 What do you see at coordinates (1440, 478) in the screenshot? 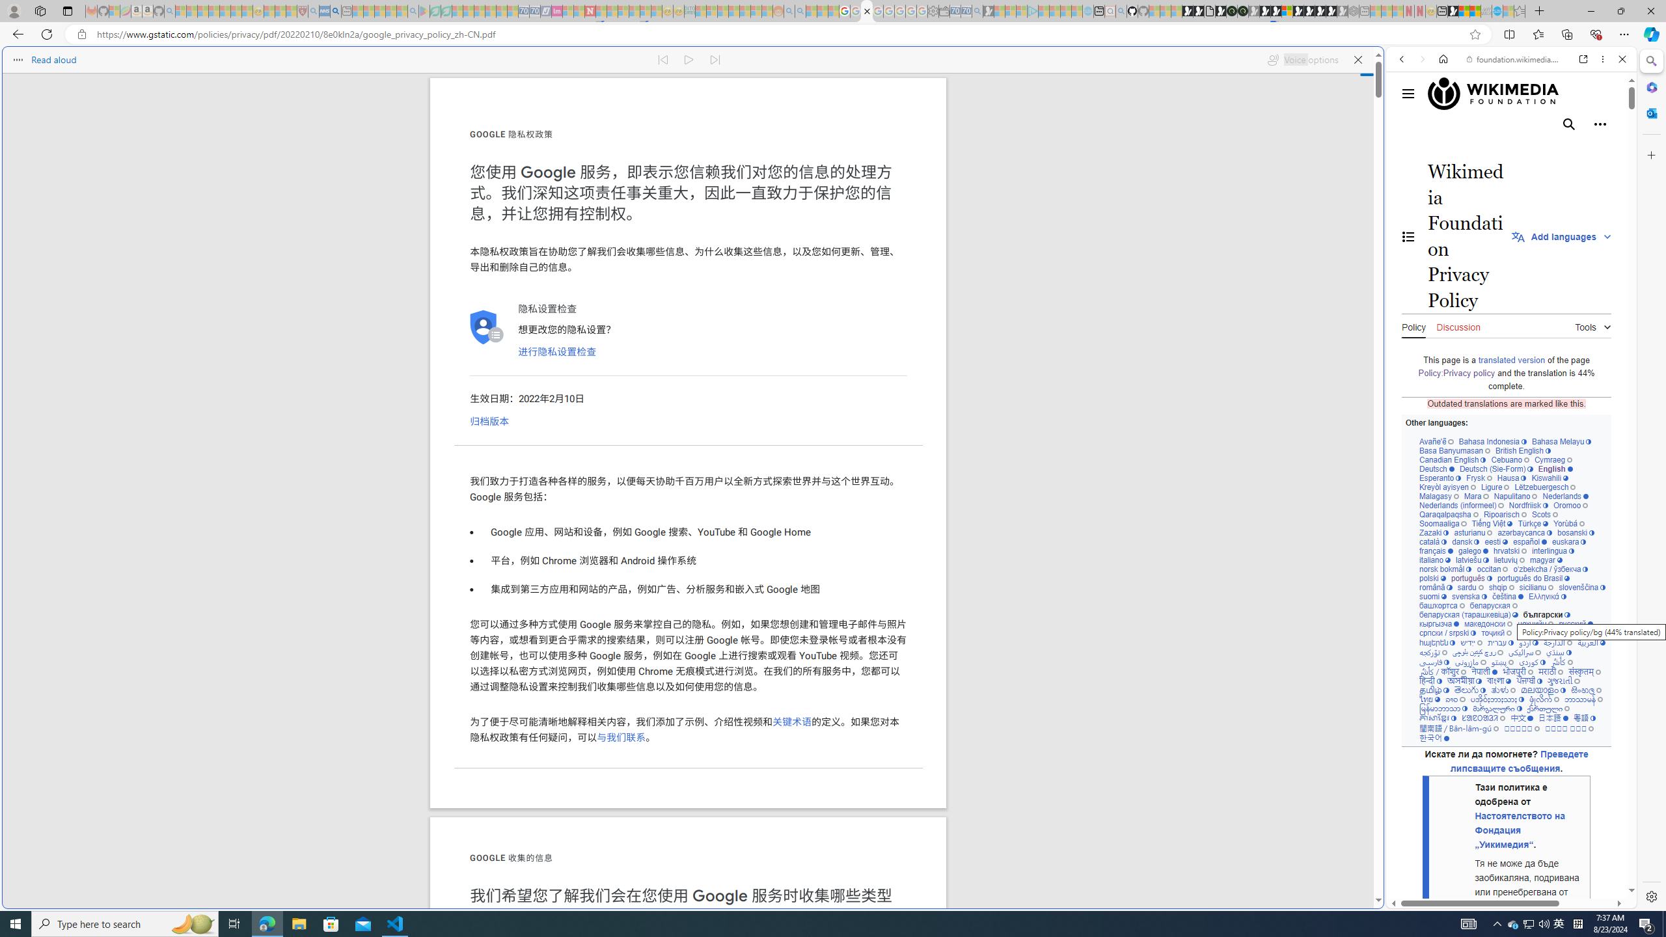
I see `Esperanto` at bounding box center [1440, 478].